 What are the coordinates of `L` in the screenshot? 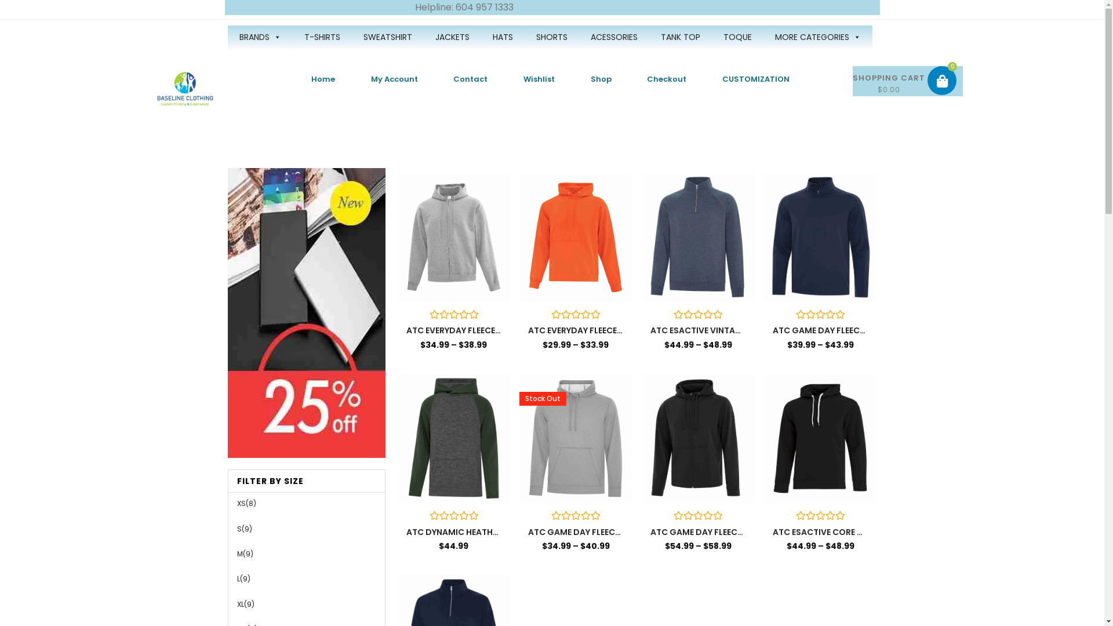 It's located at (238, 578).